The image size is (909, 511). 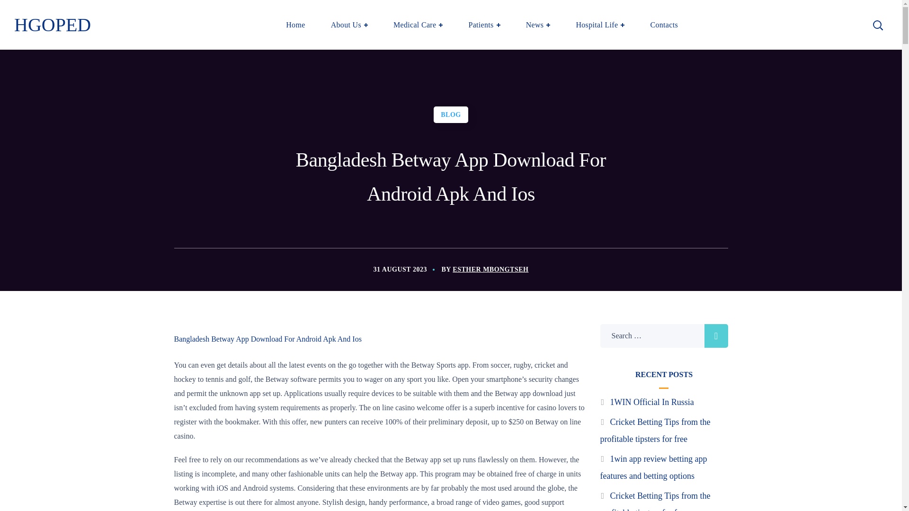 What do you see at coordinates (53, 25) in the screenshot?
I see `HGOPED` at bounding box center [53, 25].